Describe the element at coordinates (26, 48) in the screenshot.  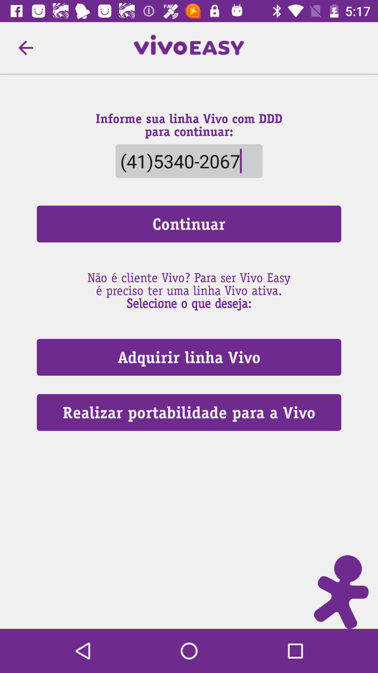
I see `click item above continuar` at that location.